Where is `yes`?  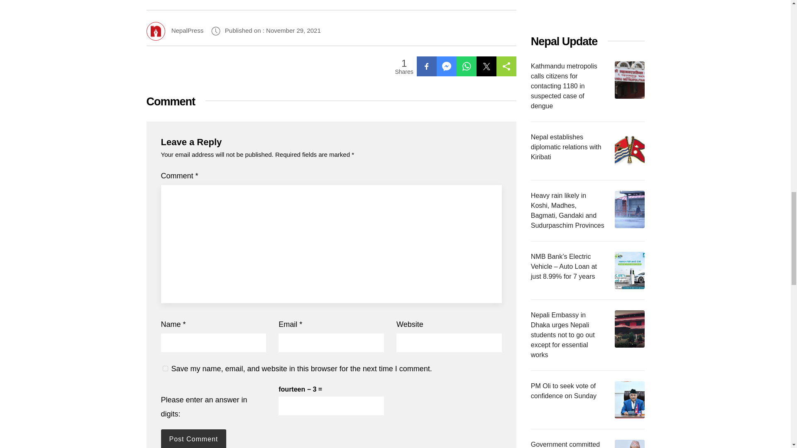
yes is located at coordinates (165, 368).